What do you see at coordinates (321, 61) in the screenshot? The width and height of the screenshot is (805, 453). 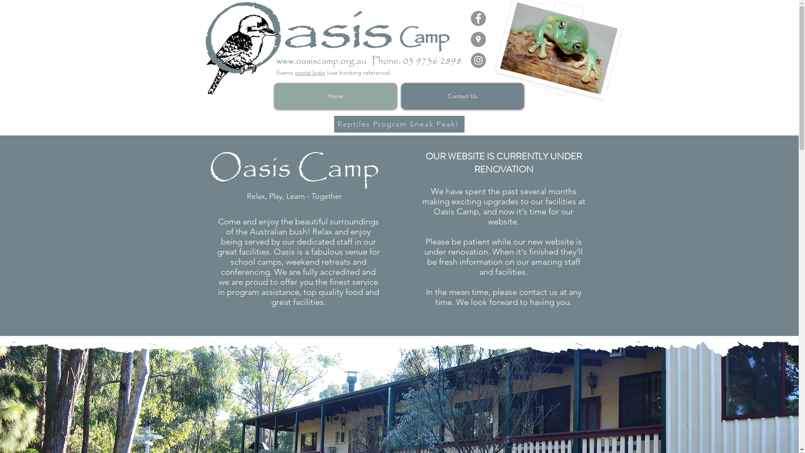 I see `www.oasiscamp.org.au` at bounding box center [321, 61].